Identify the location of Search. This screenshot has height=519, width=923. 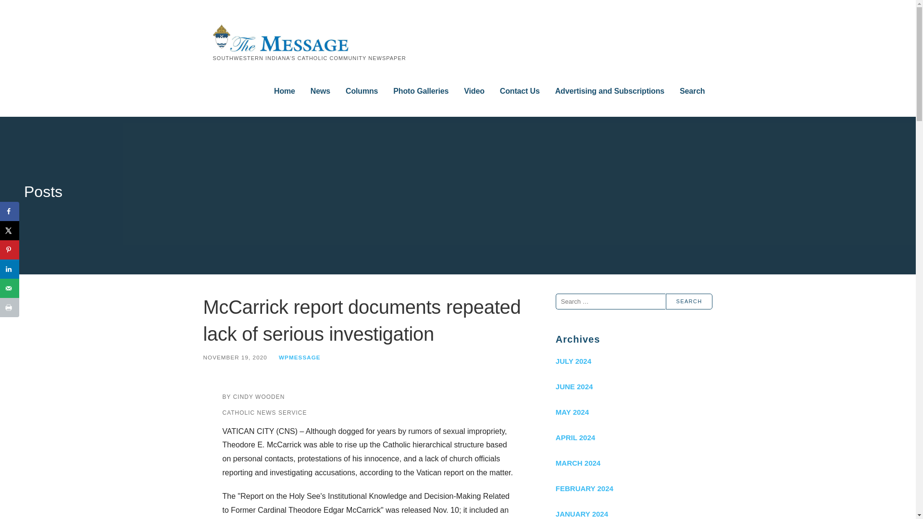
(689, 301).